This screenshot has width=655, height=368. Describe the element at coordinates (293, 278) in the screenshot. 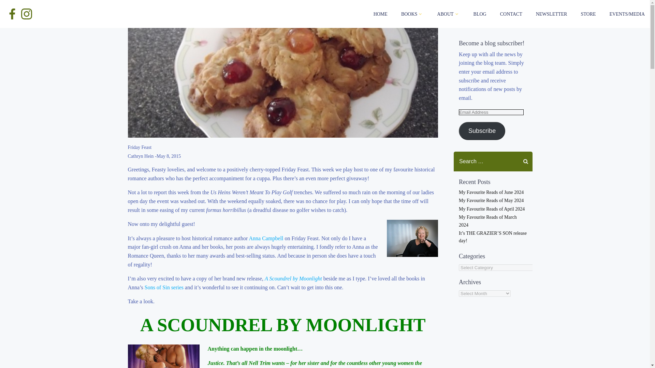

I see `A Scoundrel by Moonlight` at that location.